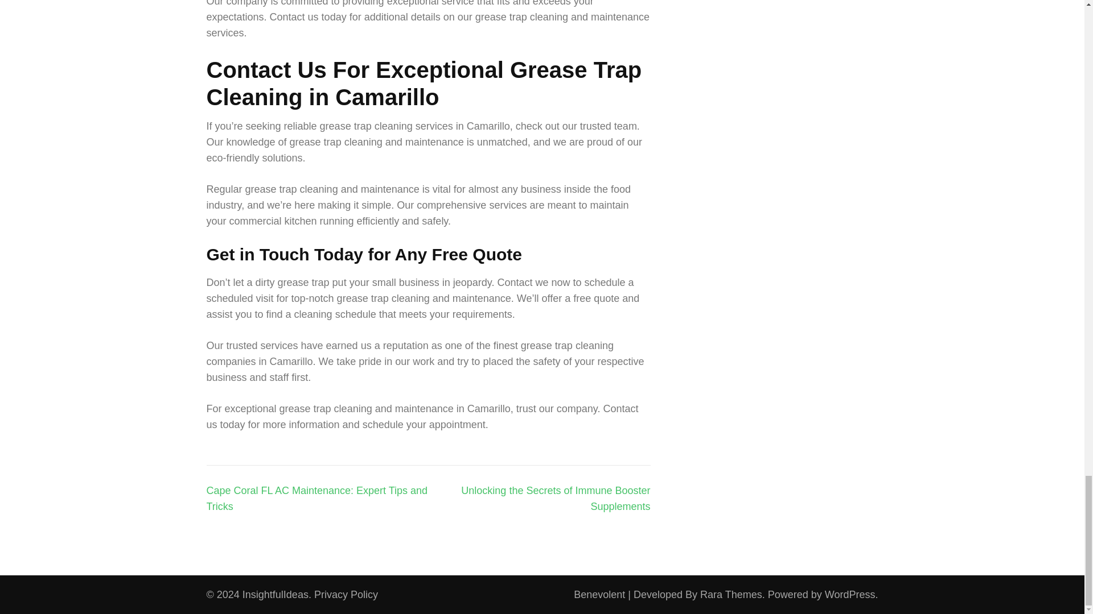  I want to click on Unlocking the Secrets of Immune Booster Supplements, so click(556, 498).